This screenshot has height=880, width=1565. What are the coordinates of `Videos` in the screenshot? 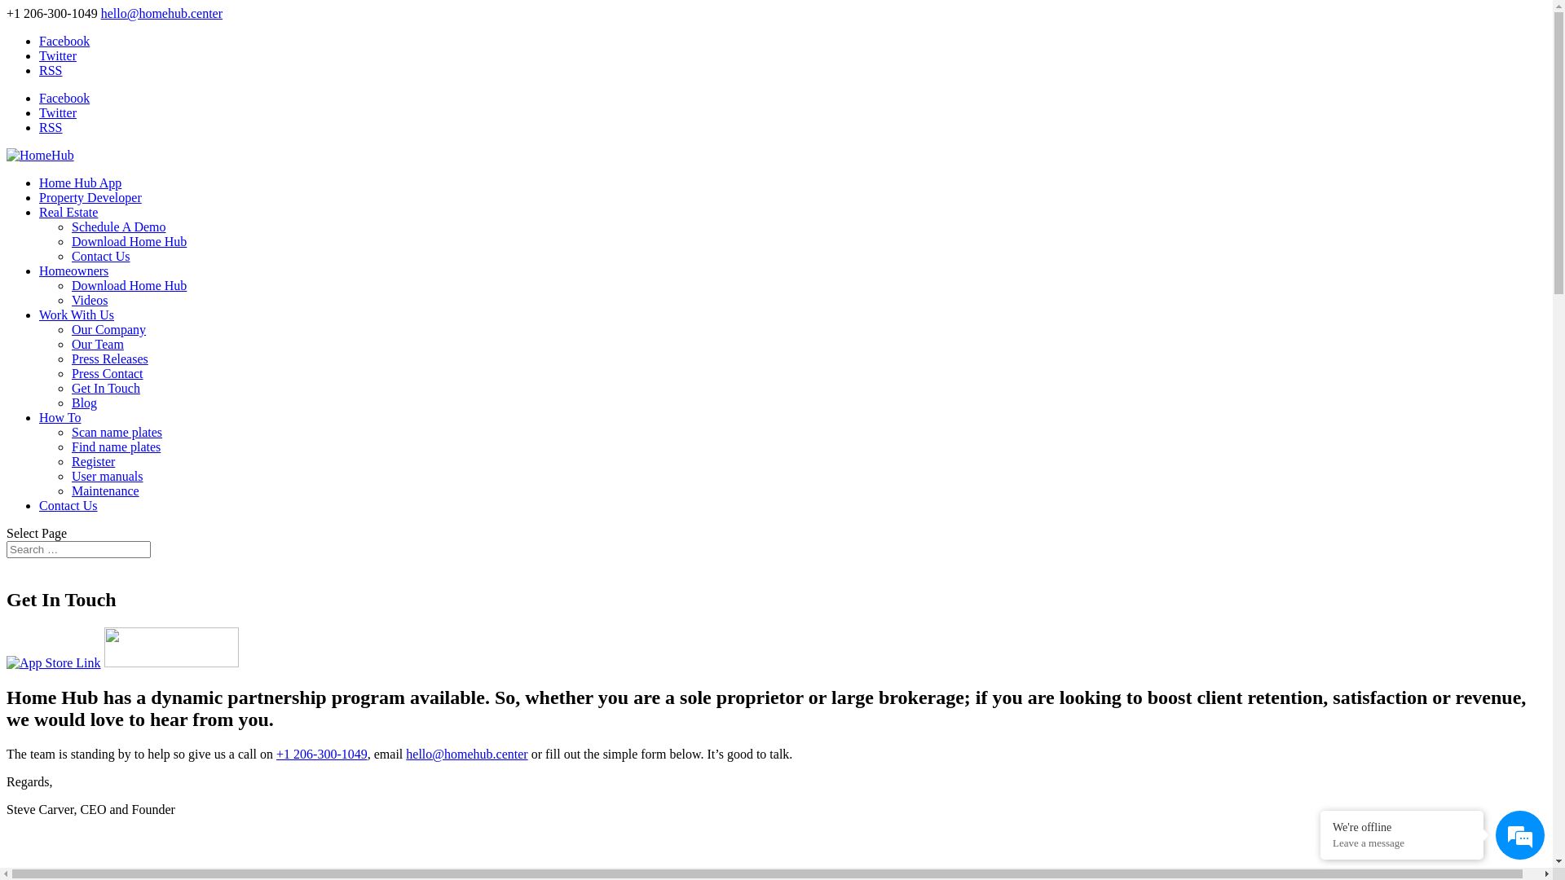 It's located at (90, 300).